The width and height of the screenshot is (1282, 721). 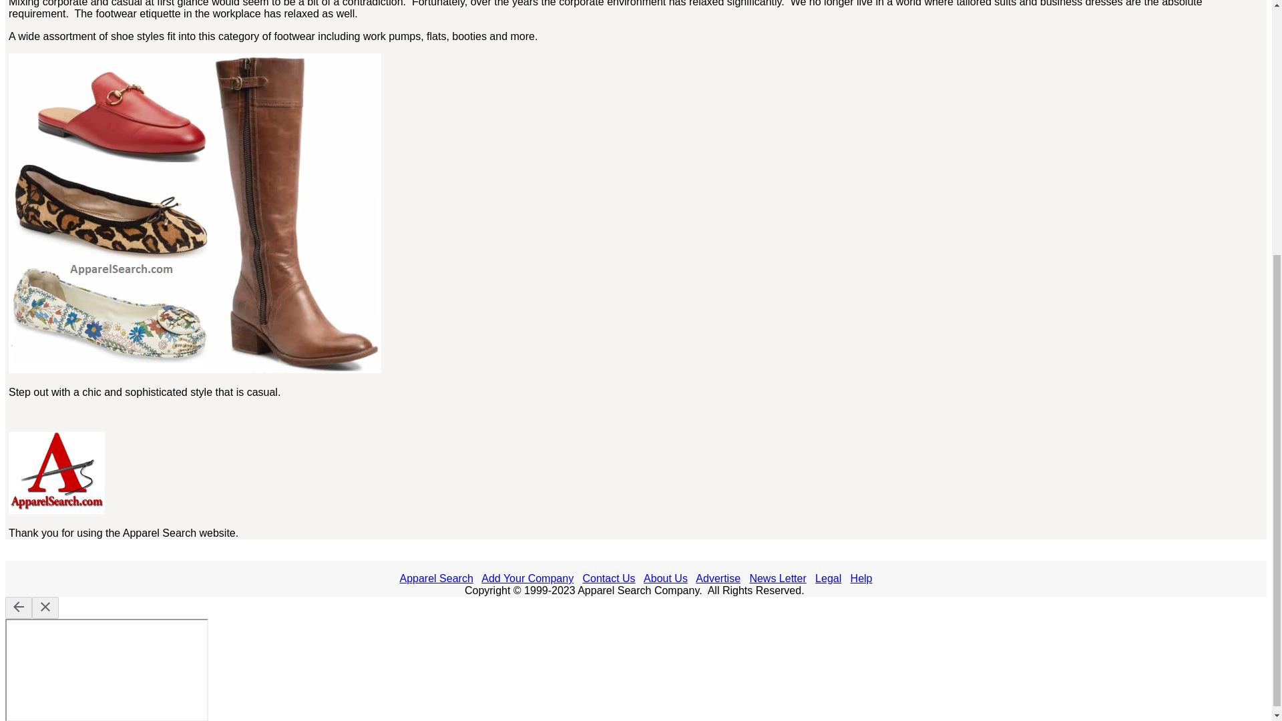 I want to click on Advertise, so click(x=718, y=578).